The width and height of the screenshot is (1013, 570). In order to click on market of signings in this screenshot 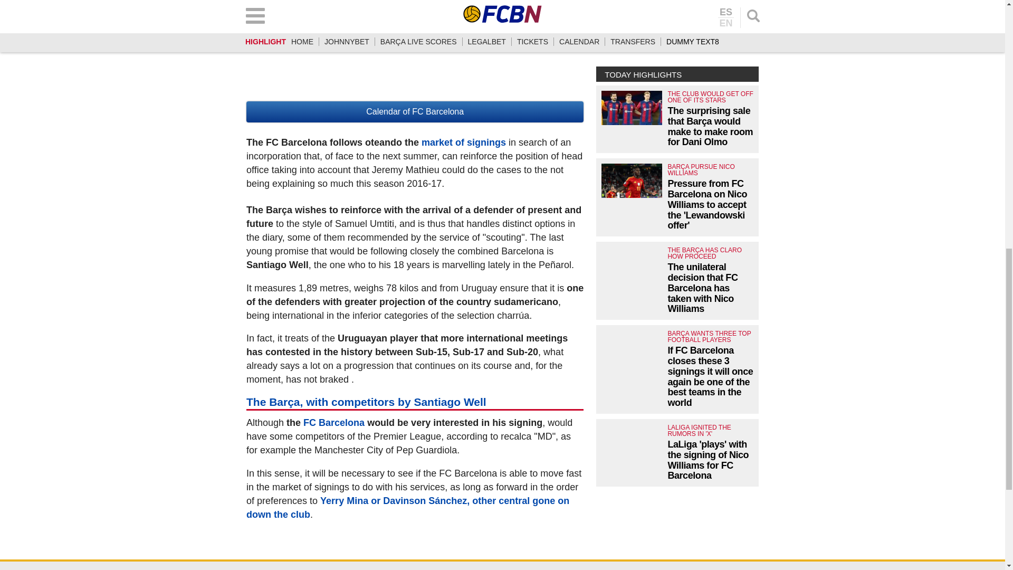, I will do `click(463, 142)`.